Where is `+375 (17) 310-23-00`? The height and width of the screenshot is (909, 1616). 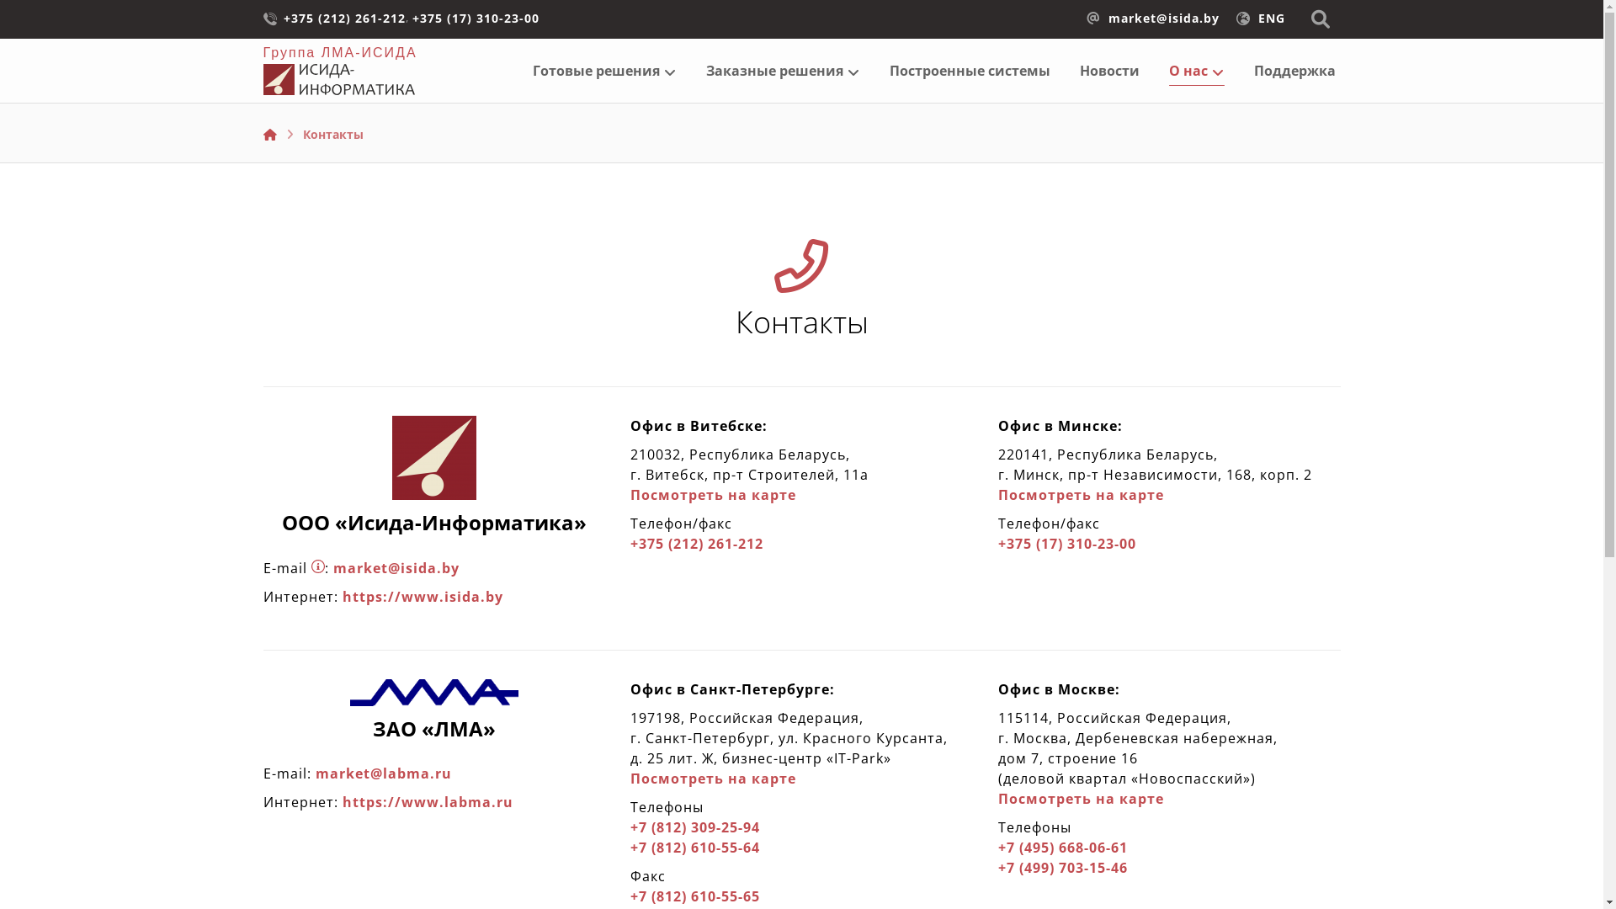
+375 (17) 310-23-00 is located at coordinates (1170, 544).